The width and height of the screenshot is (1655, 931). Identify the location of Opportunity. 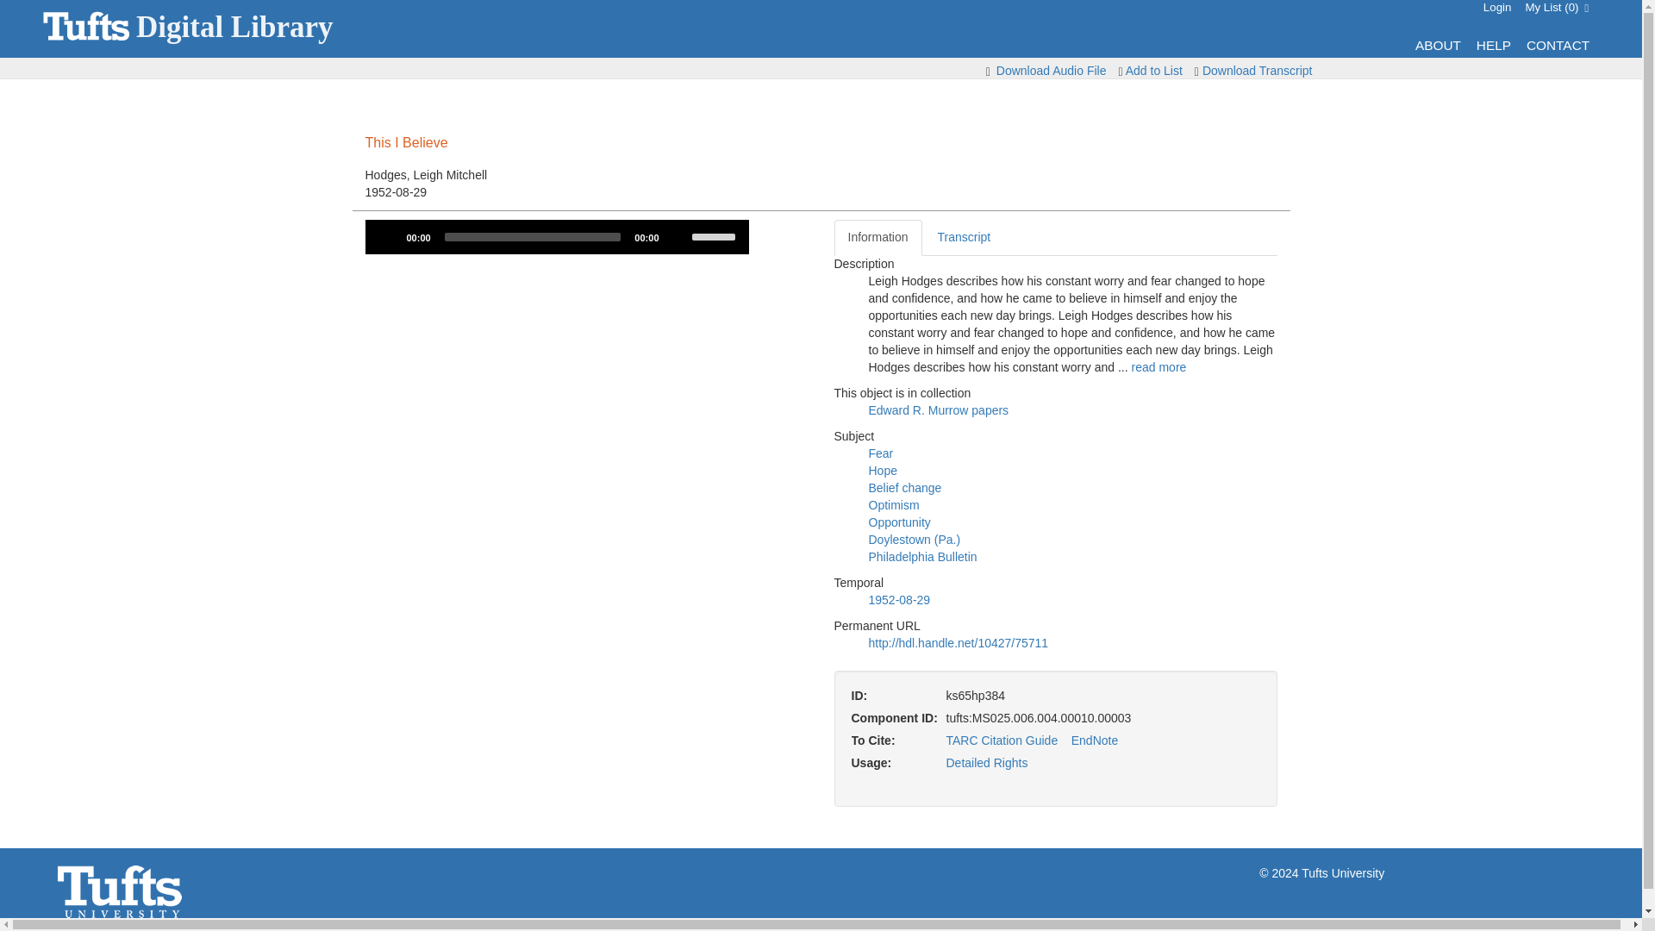
(900, 522).